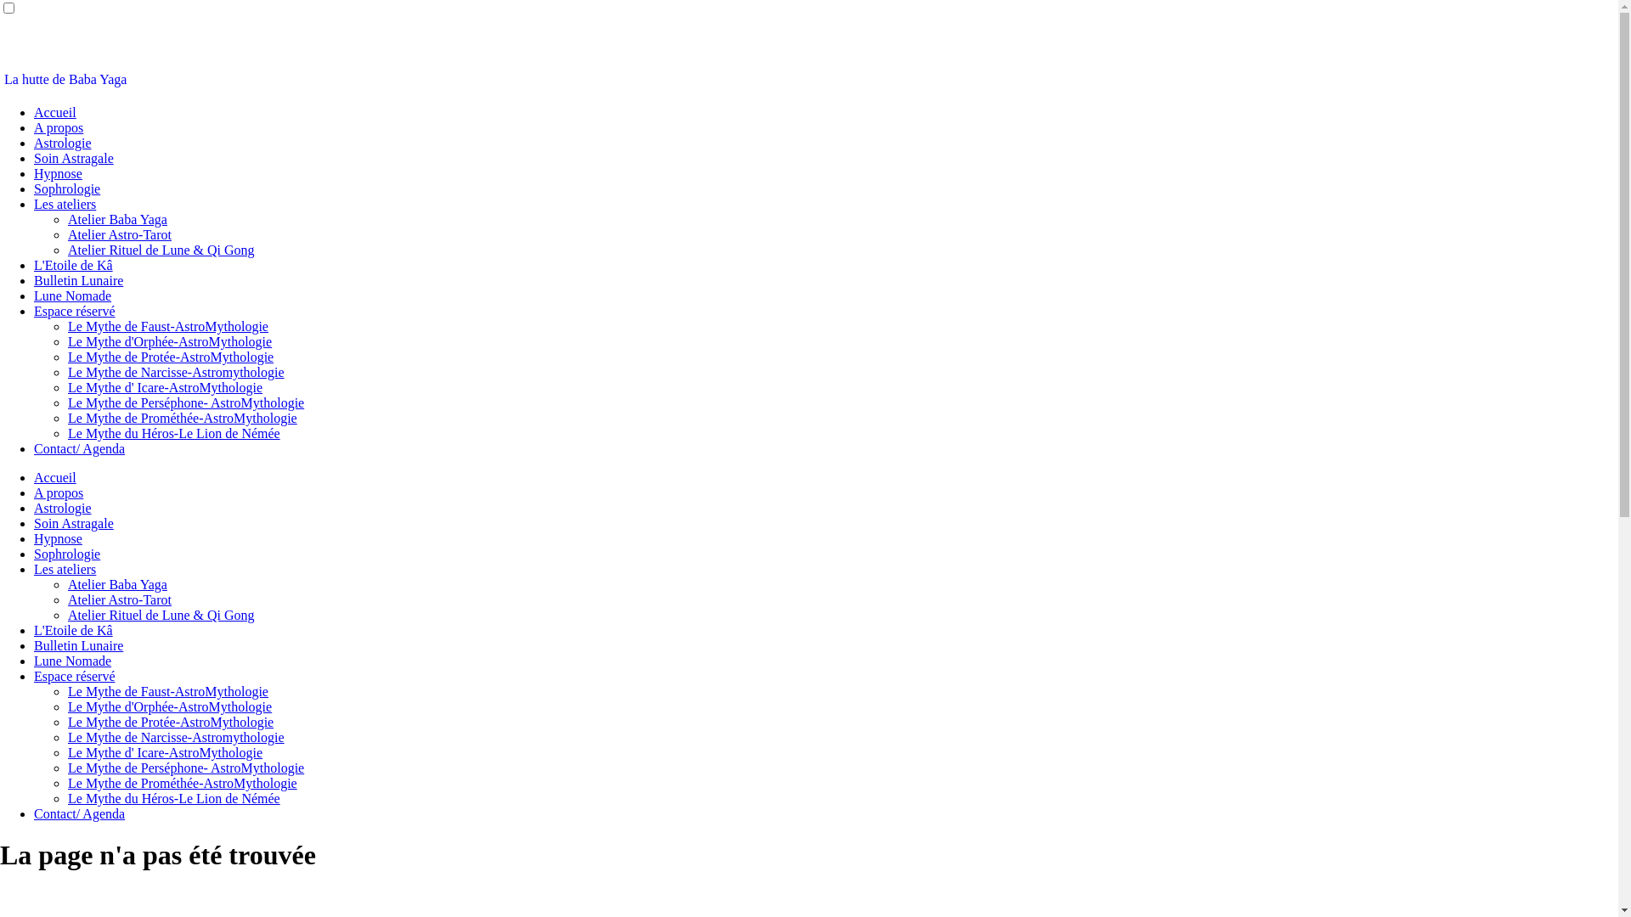  Describe the element at coordinates (63, 143) in the screenshot. I see `Astrologie` at that location.